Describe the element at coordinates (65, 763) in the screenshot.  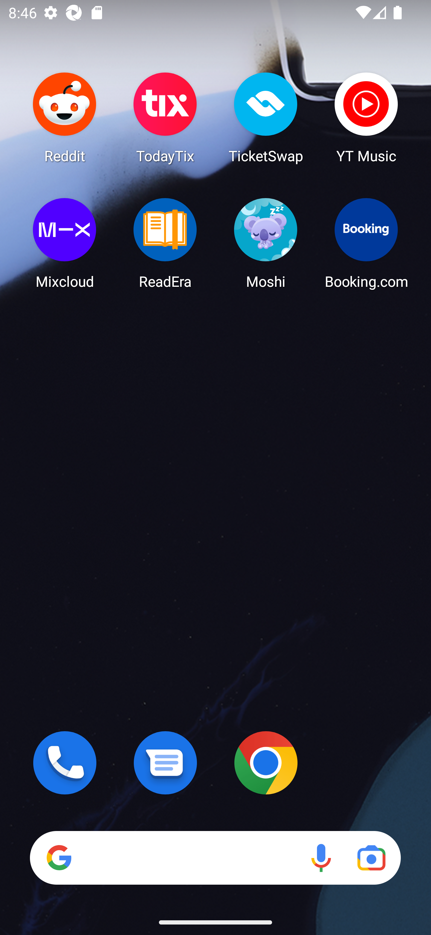
I see `Phone` at that location.